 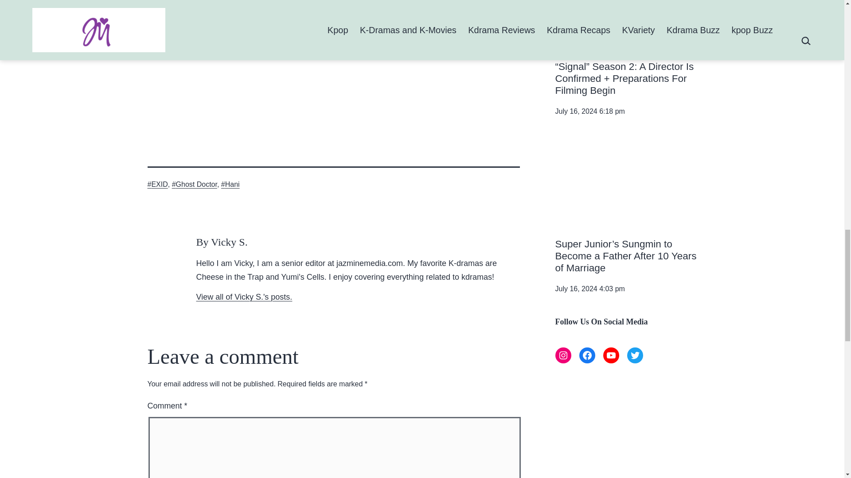 What do you see at coordinates (626, 18) in the screenshot?
I see `Signal` at bounding box center [626, 18].